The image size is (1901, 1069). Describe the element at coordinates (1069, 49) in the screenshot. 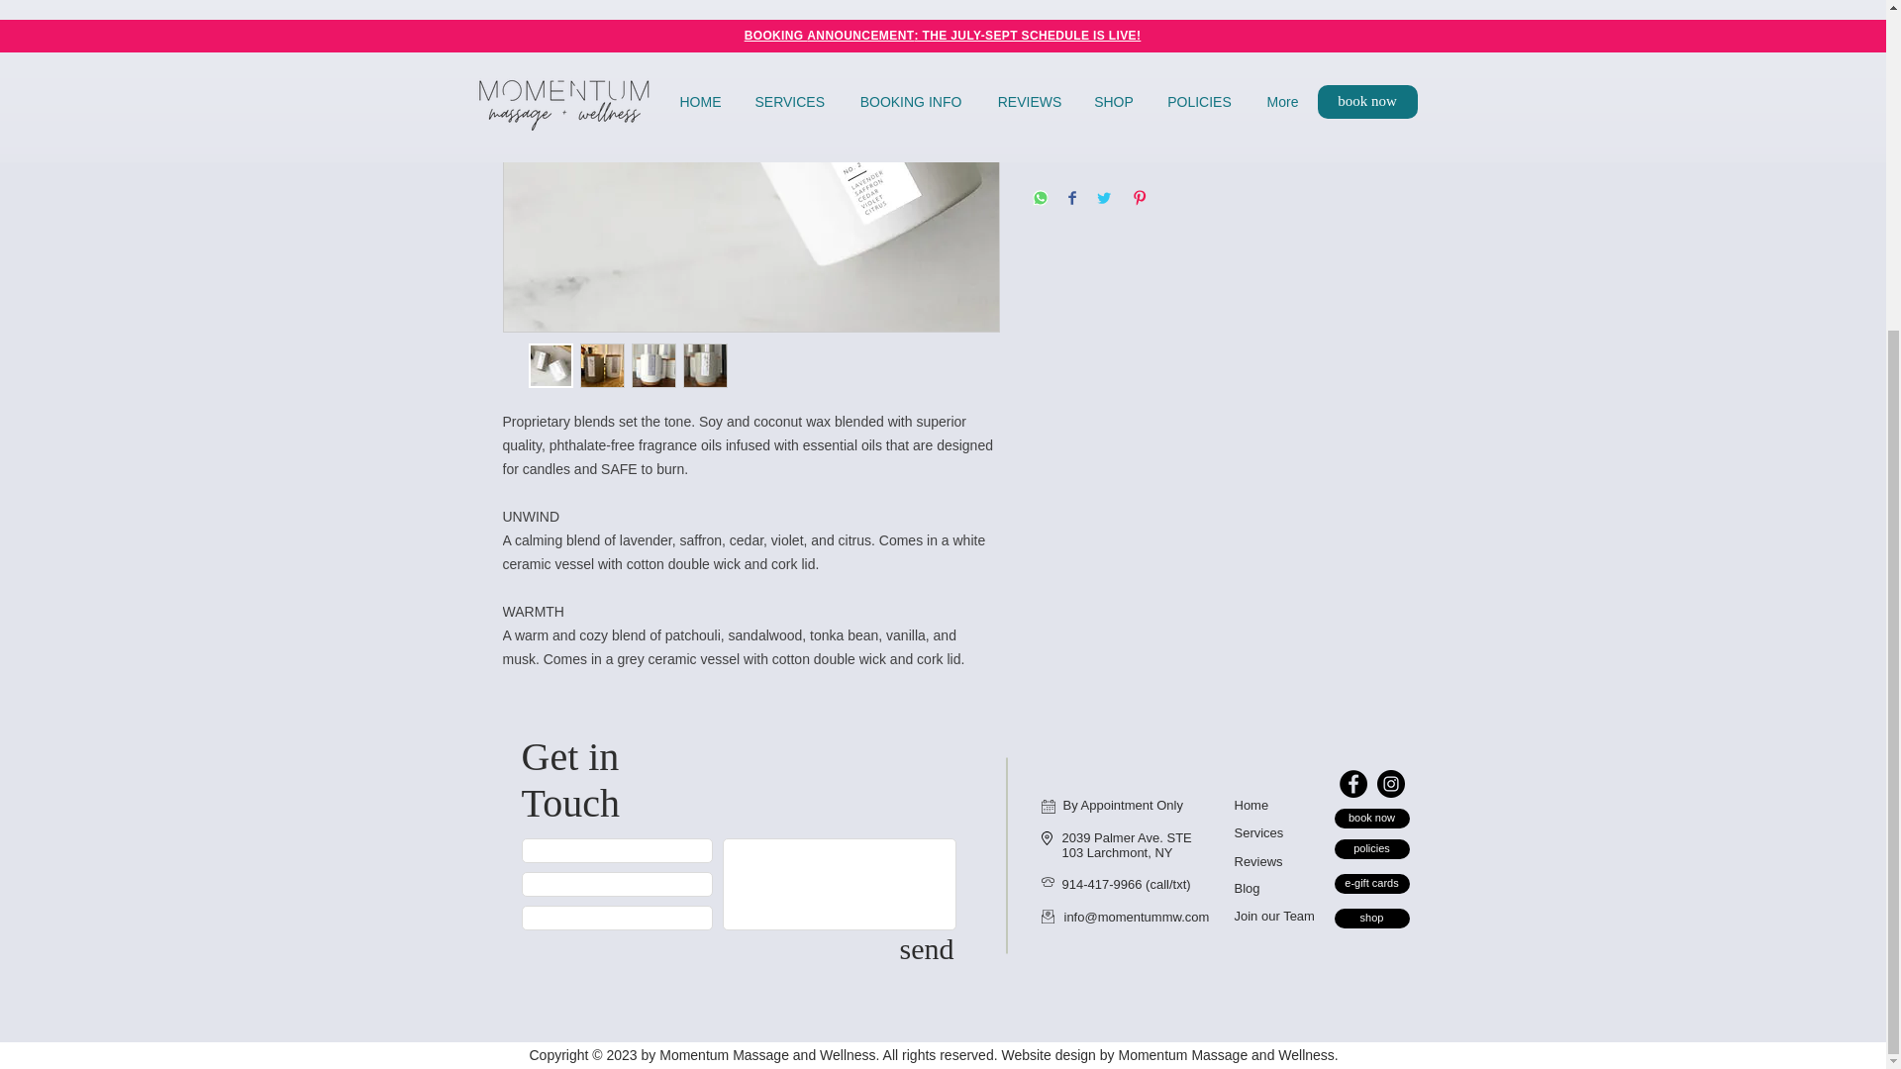

I see `1` at that location.